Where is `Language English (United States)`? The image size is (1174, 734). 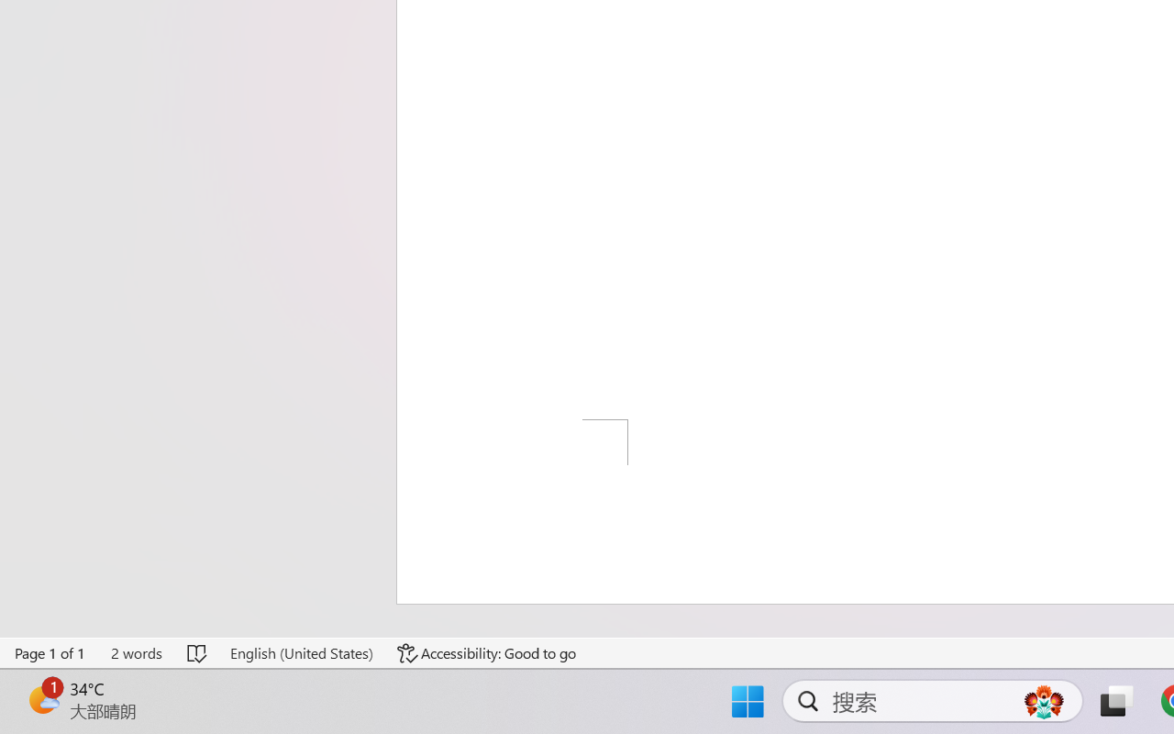 Language English (United States) is located at coordinates (301, 653).